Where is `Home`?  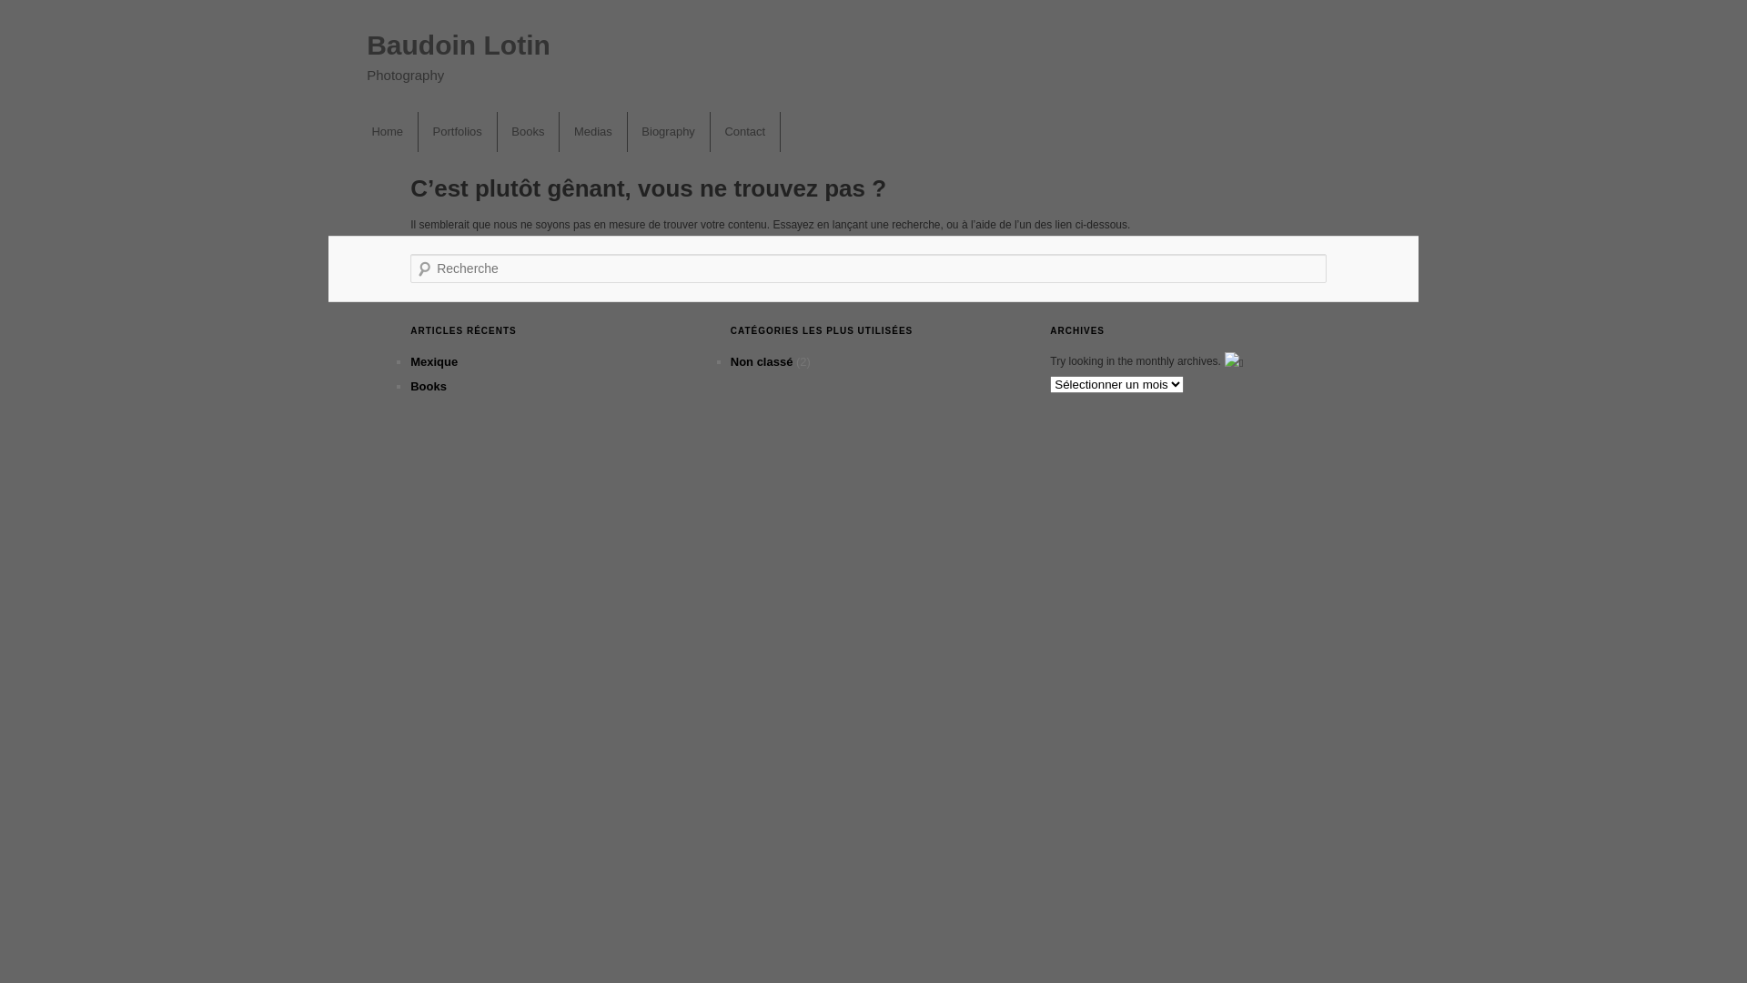 Home is located at coordinates (388, 131).